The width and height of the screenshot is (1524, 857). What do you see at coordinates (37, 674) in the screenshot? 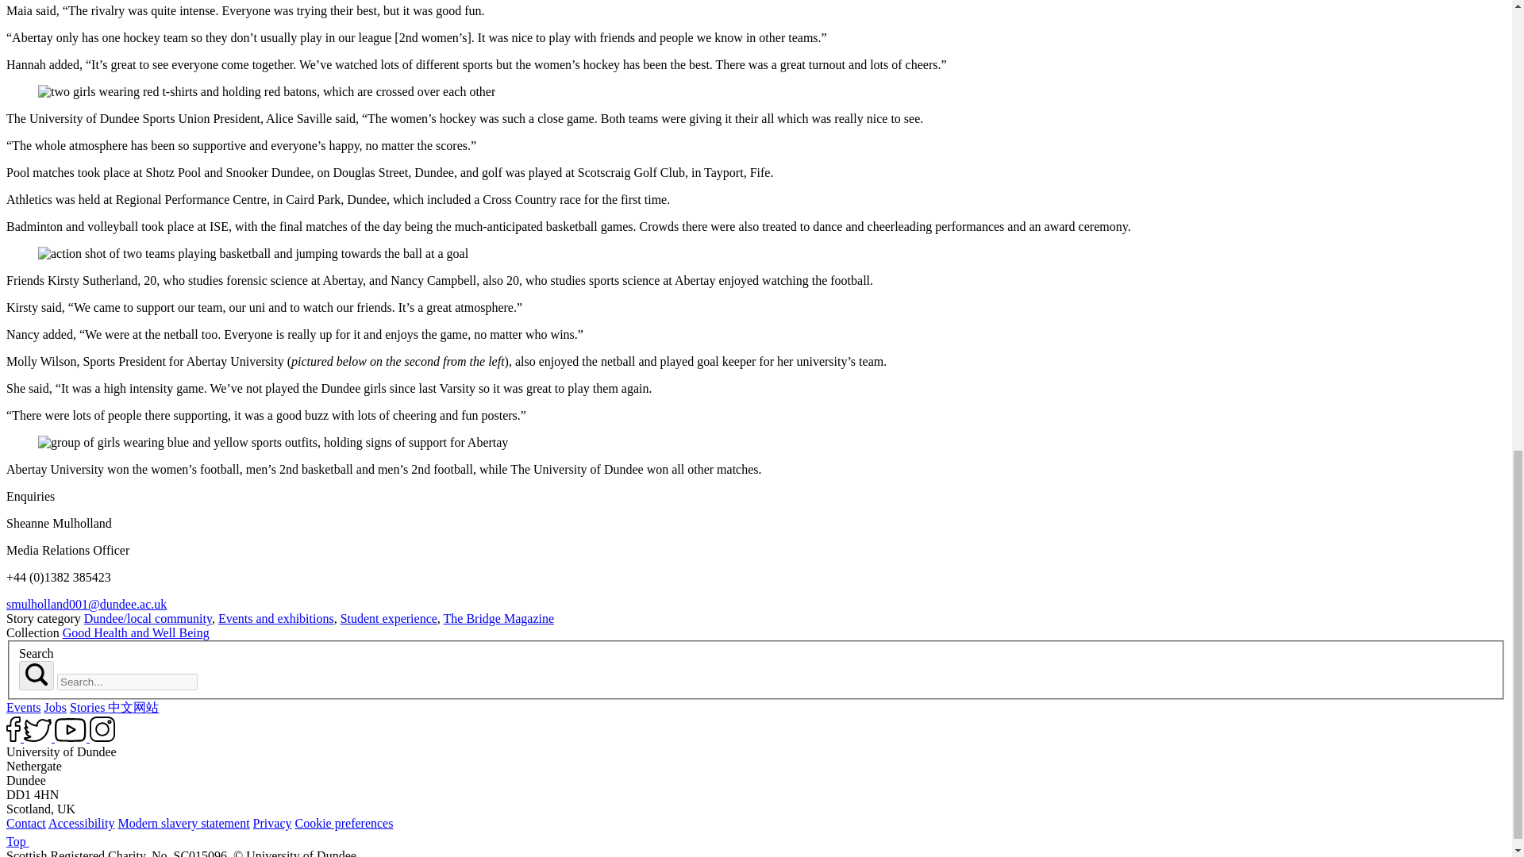
I see `Search` at bounding box center [37, 674].